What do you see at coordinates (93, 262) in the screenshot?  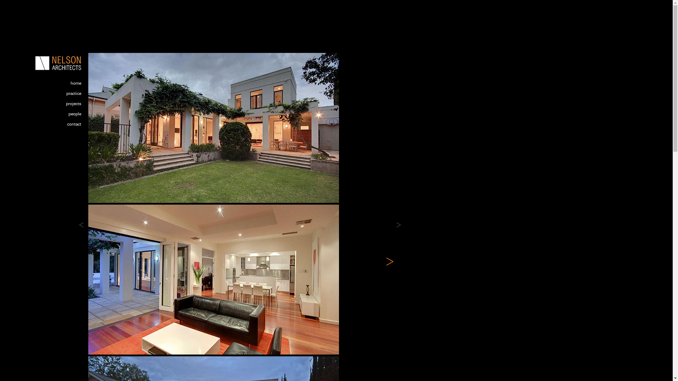 I see `Previous` at bounding box center [93, 262].